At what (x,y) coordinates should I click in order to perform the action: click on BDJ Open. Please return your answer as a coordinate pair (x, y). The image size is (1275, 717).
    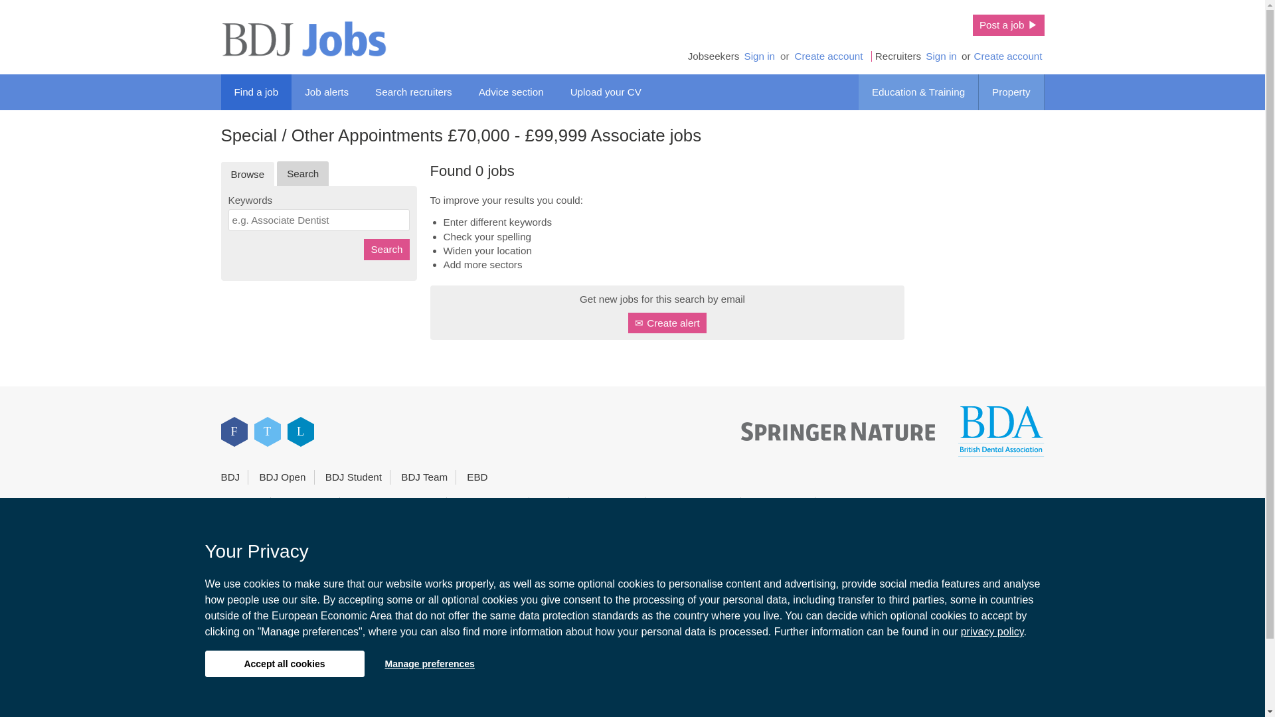
    Looking at the image, I should click on (282, 477).